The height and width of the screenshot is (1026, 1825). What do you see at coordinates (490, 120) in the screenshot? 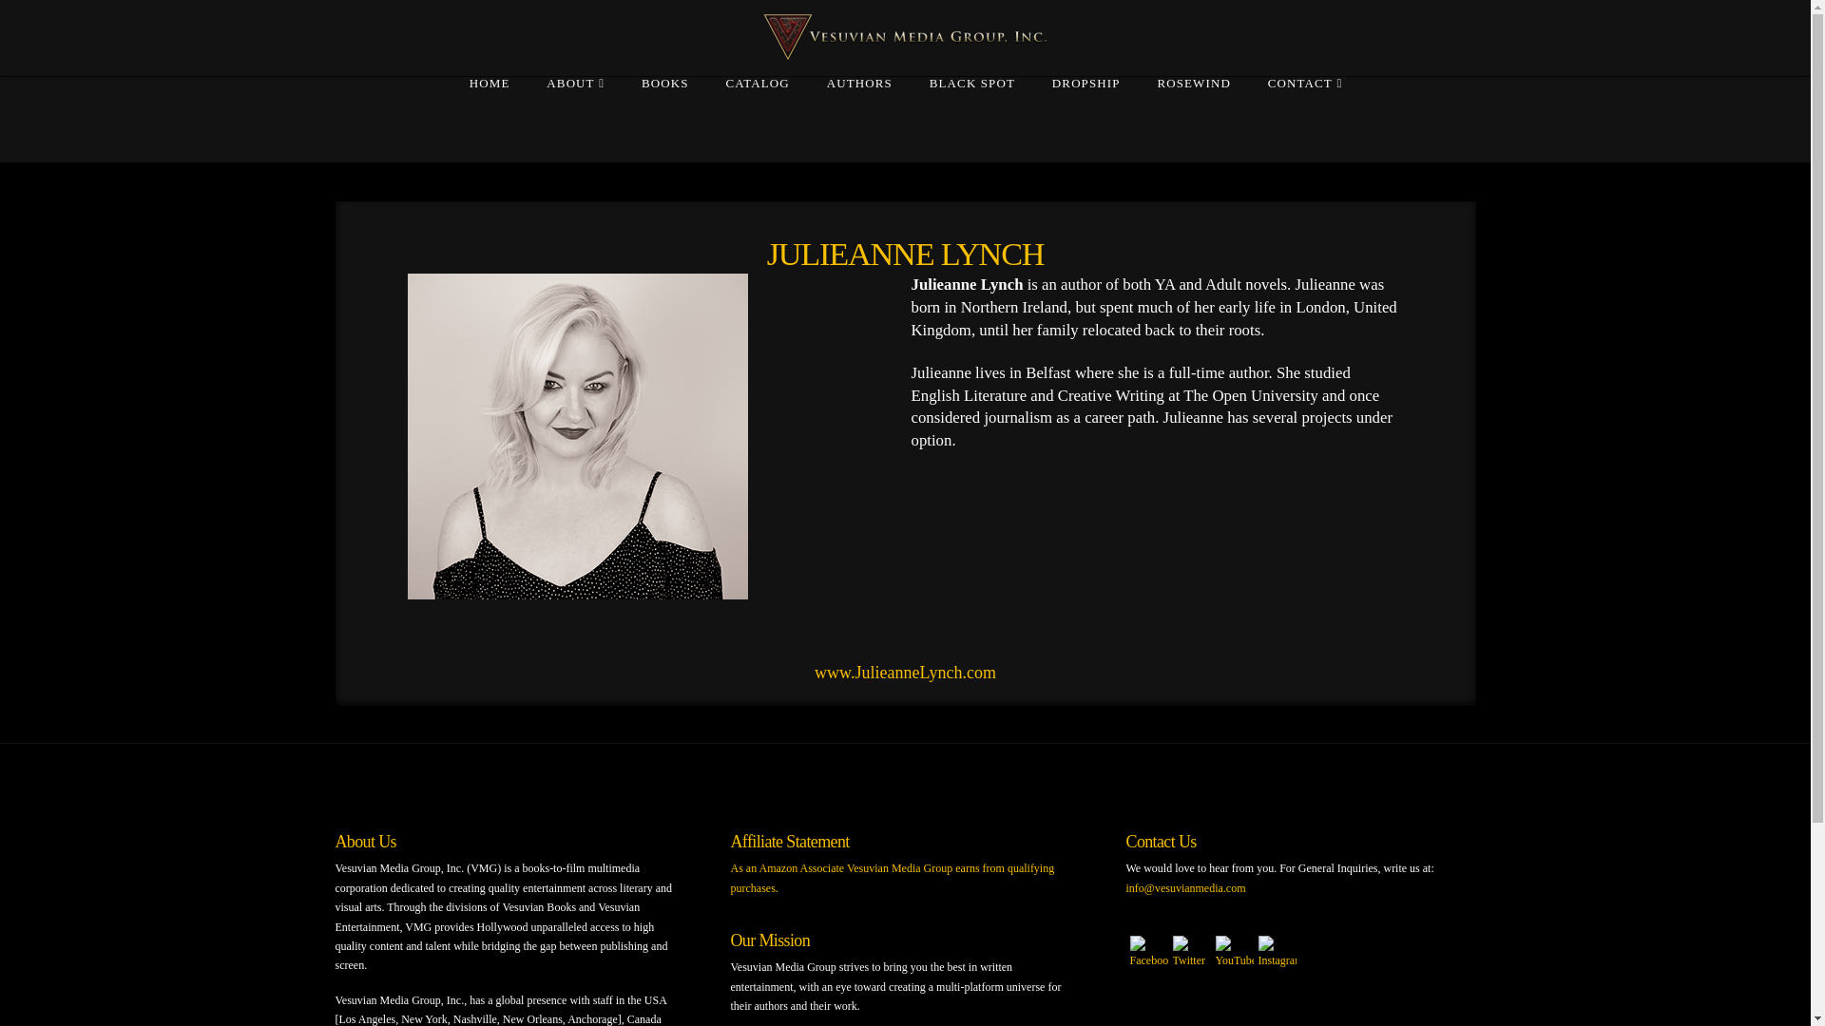
I see `HOME` at bounding box center [490, 120].